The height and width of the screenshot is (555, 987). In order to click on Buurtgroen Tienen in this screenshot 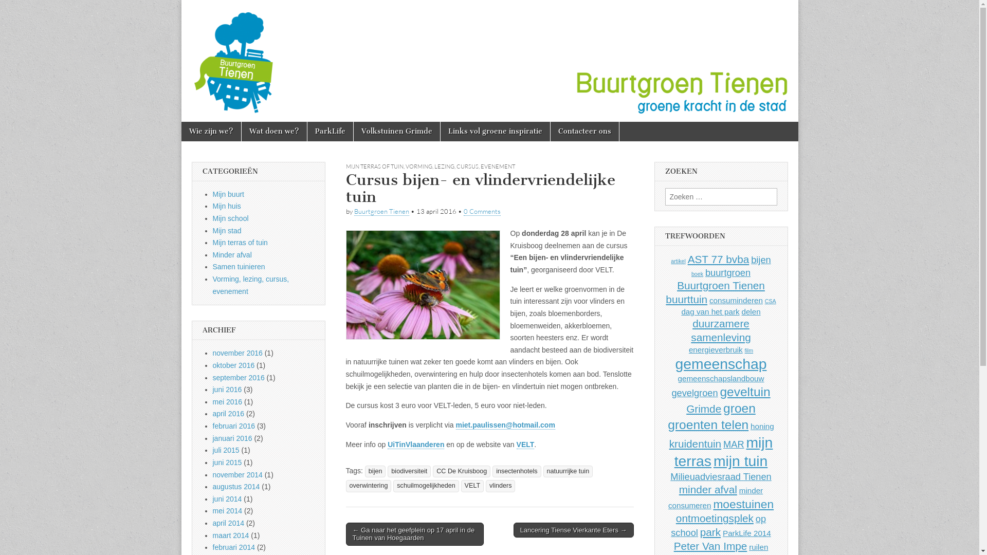, I will do `click(721, 286)`.